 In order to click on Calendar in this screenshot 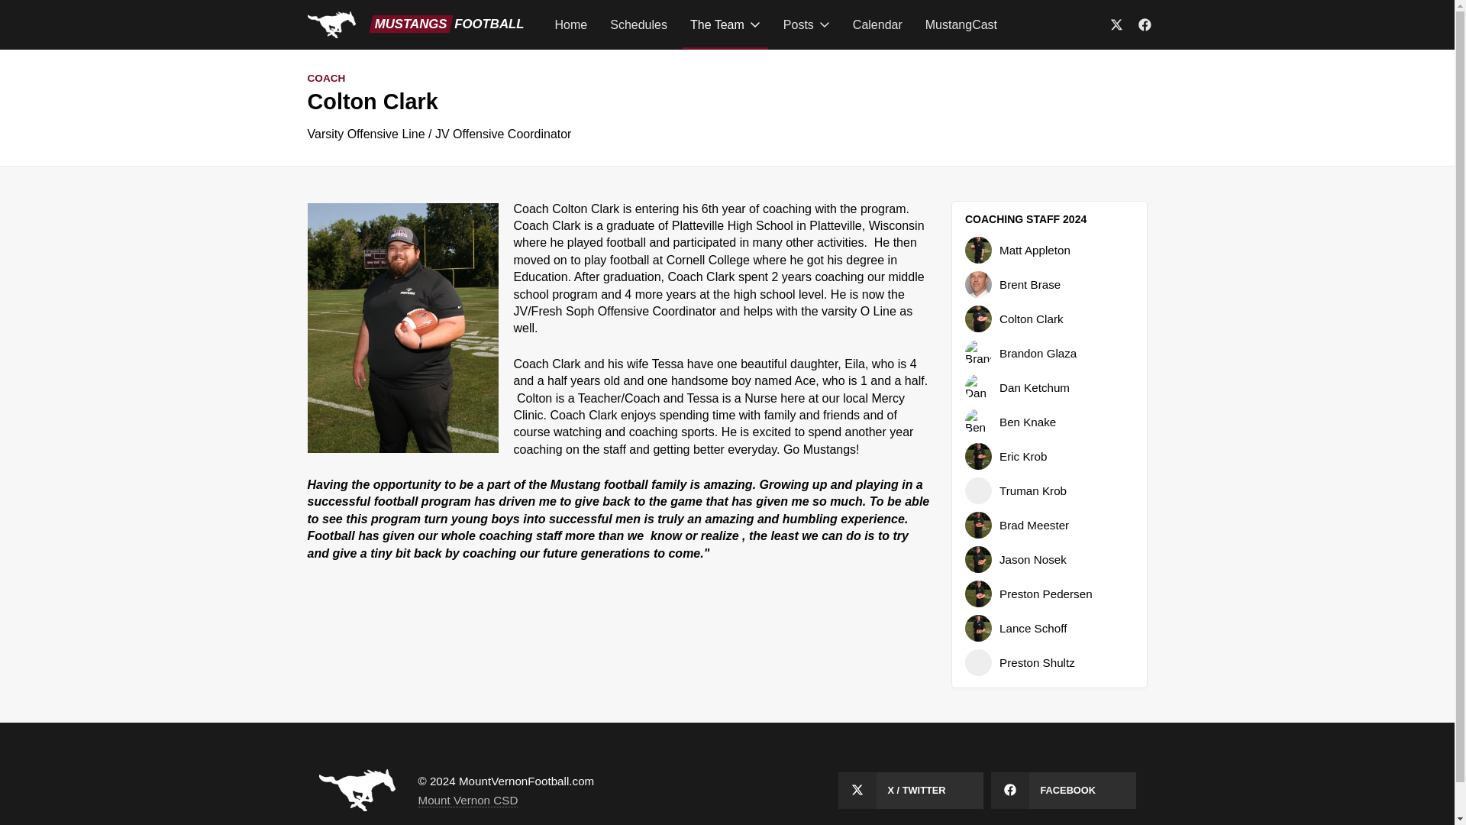, I will do `click(878, 24)`.